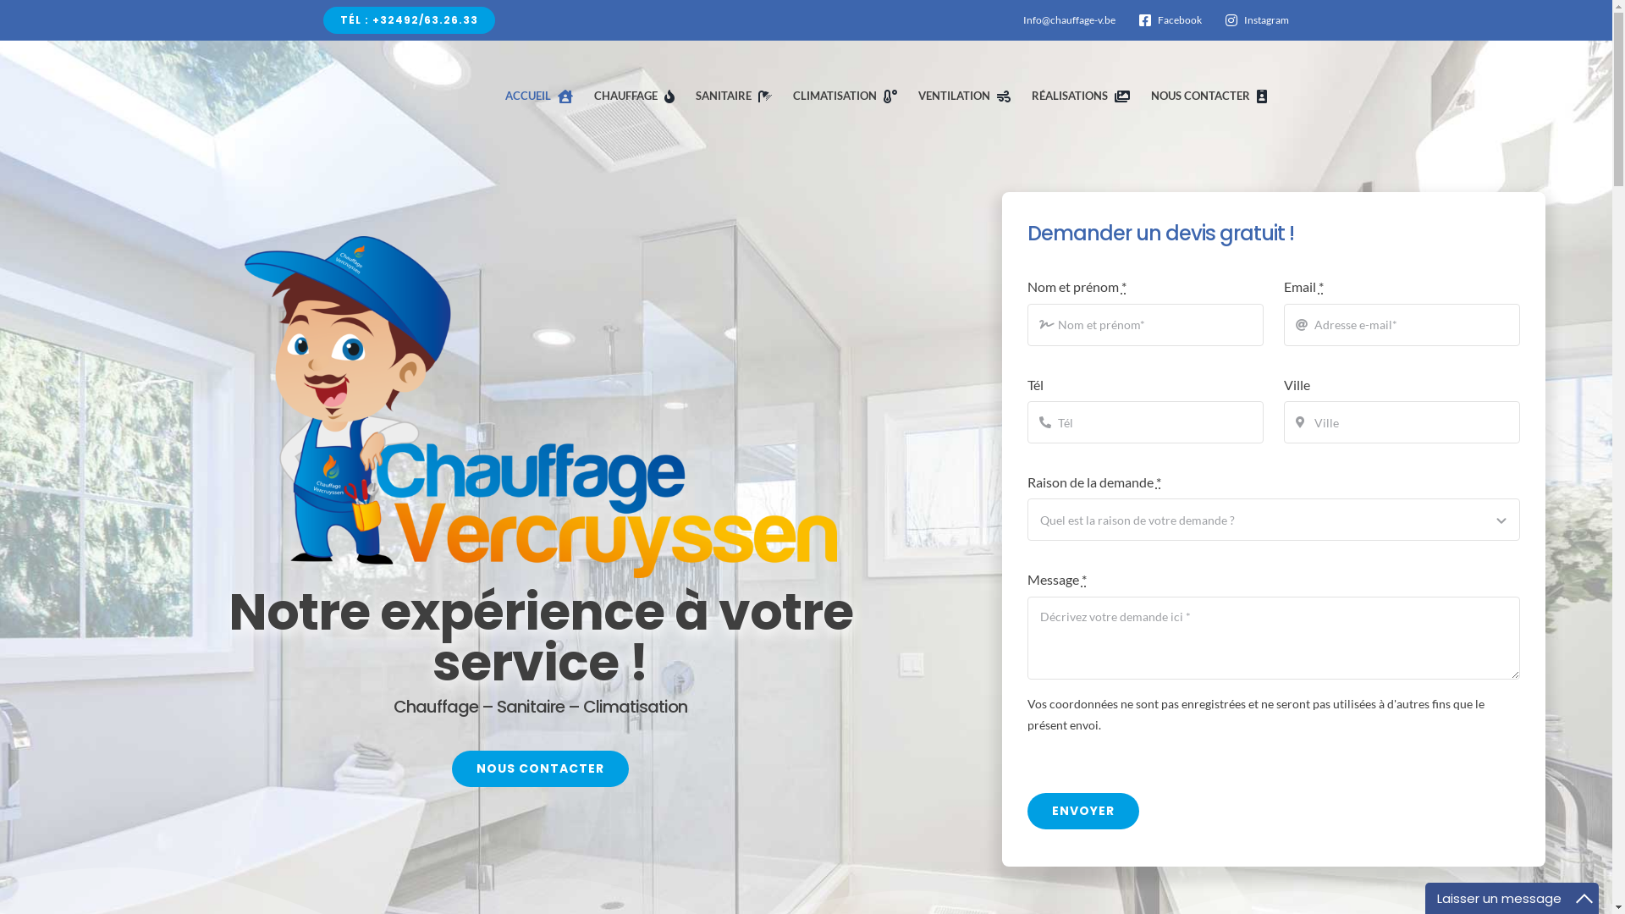 This screenshot has height=914, width=1625. I want to click on CHAUFFAGE, so click(638, 96).